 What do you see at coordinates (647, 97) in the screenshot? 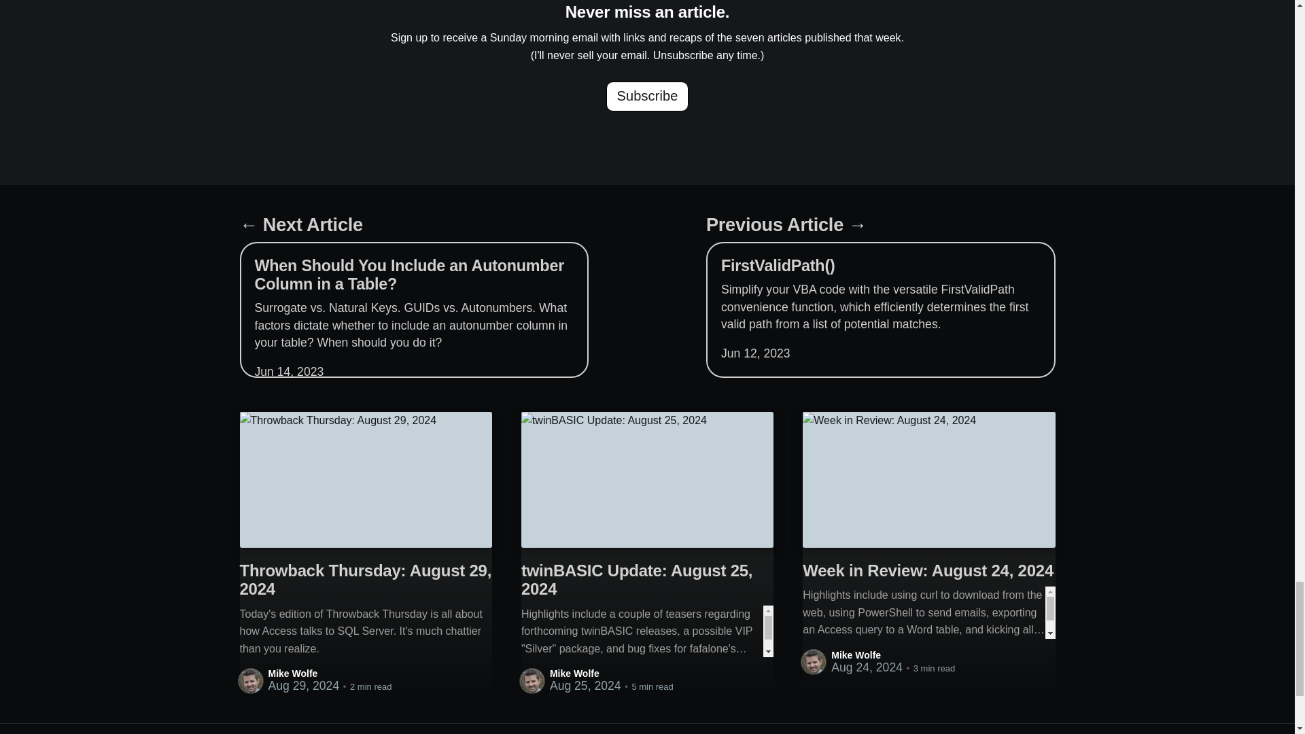
I see `Subscribe` at bounding box center [647, 97].